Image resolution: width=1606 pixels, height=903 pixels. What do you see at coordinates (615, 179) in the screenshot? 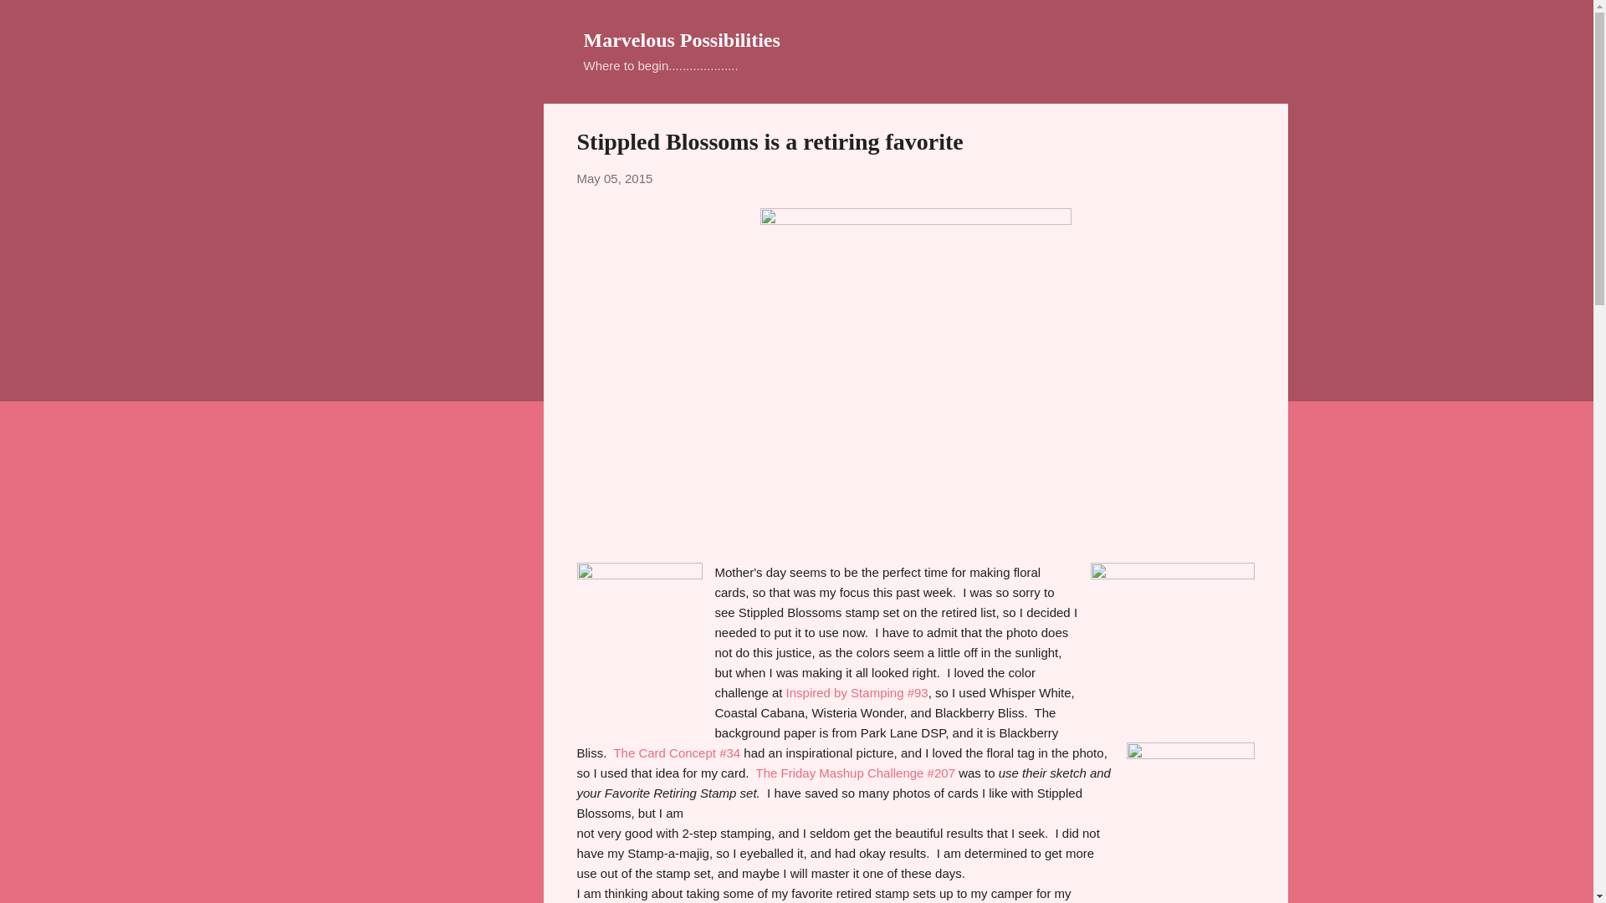
I see `permanent link` at bounding box center [615, 179].